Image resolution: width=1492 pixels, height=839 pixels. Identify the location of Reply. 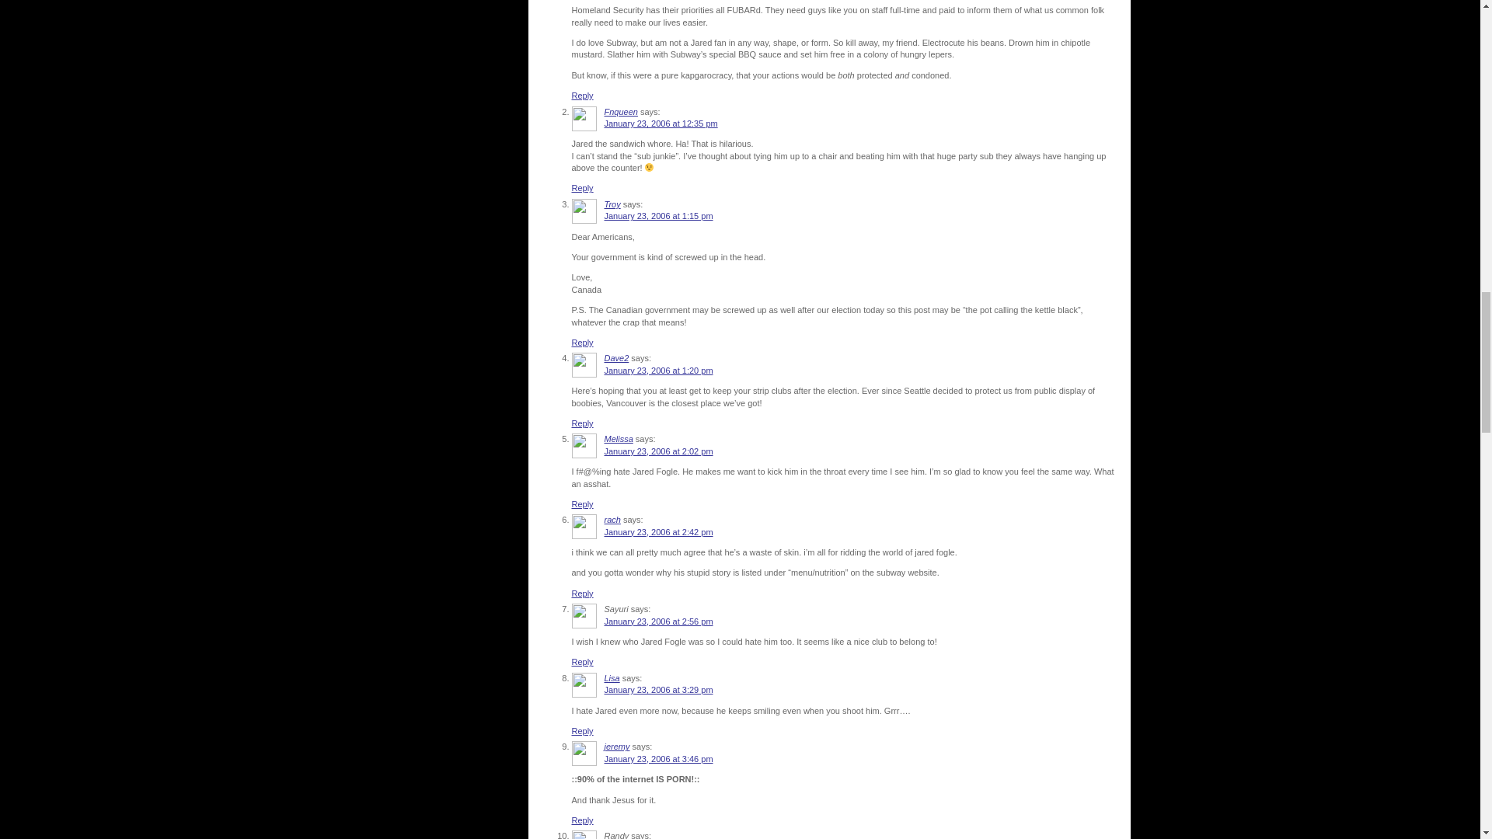
(583, 343).